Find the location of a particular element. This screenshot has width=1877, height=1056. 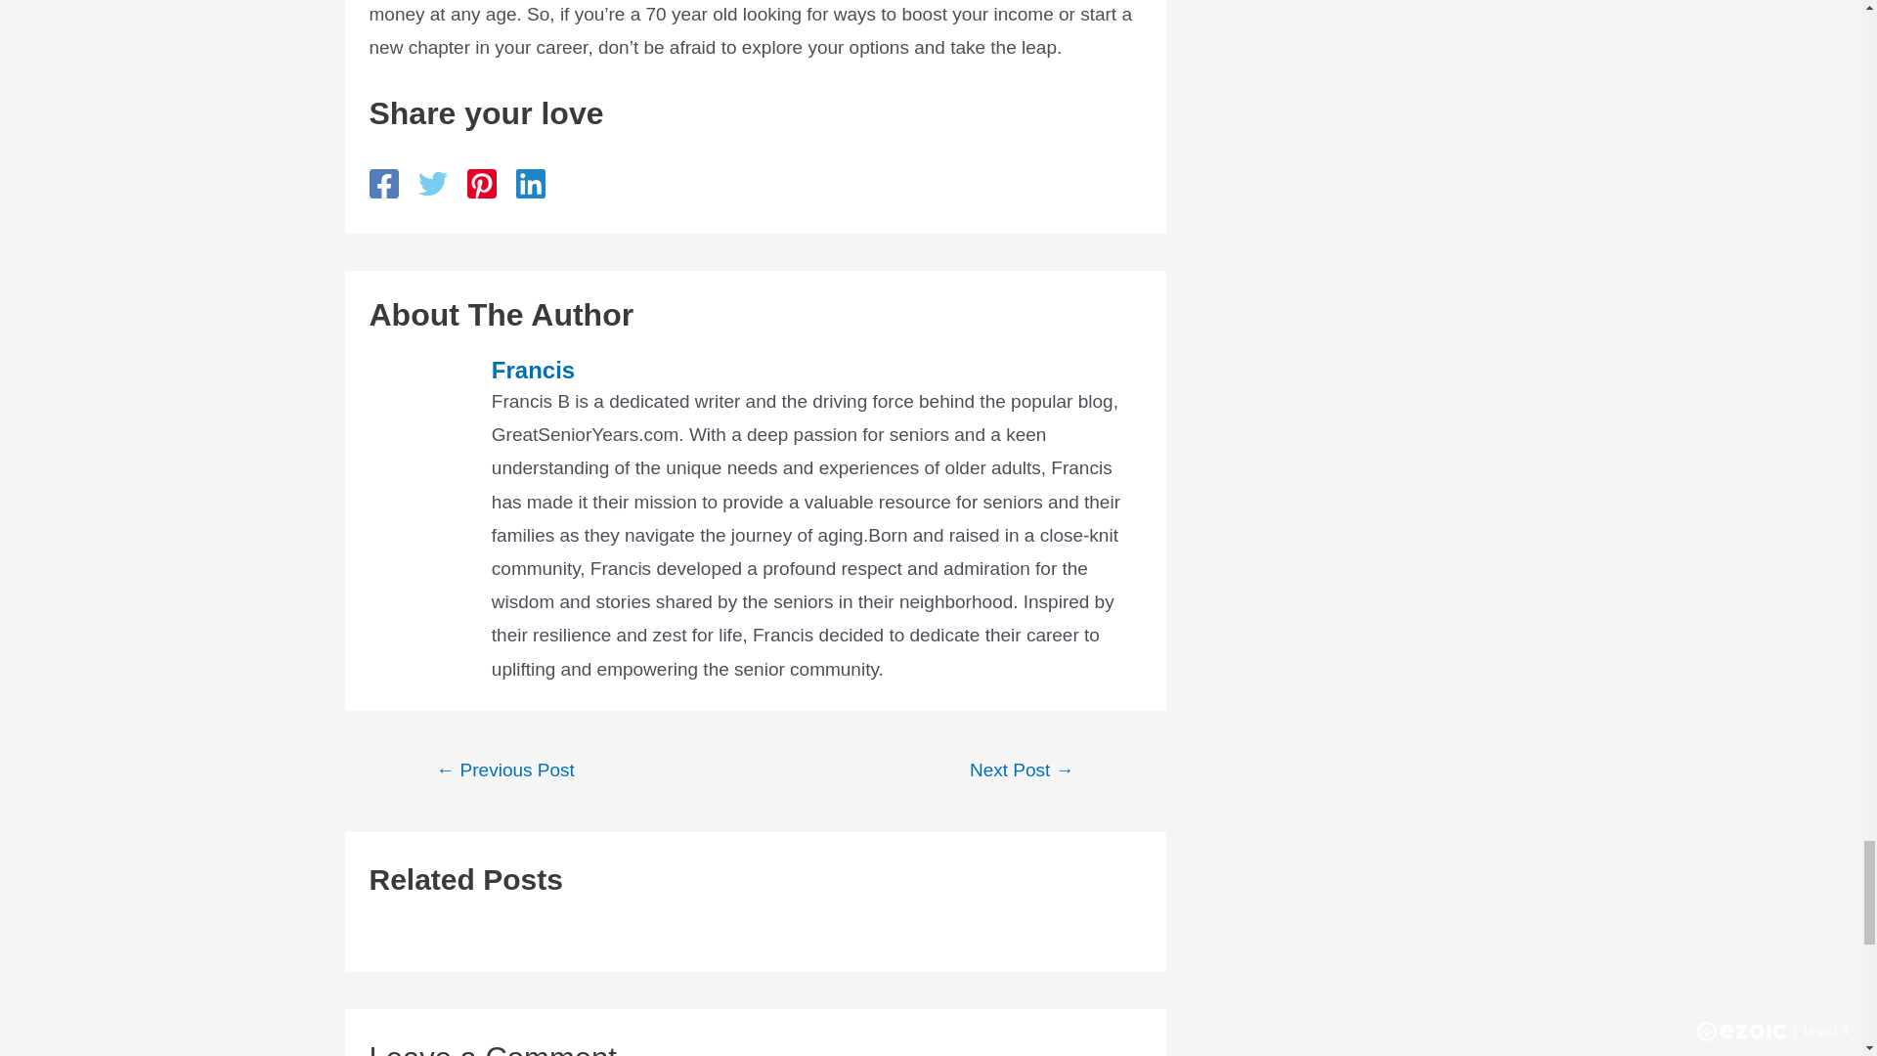

Best Painting for Bedroom is located at coordinates (1023, 770).